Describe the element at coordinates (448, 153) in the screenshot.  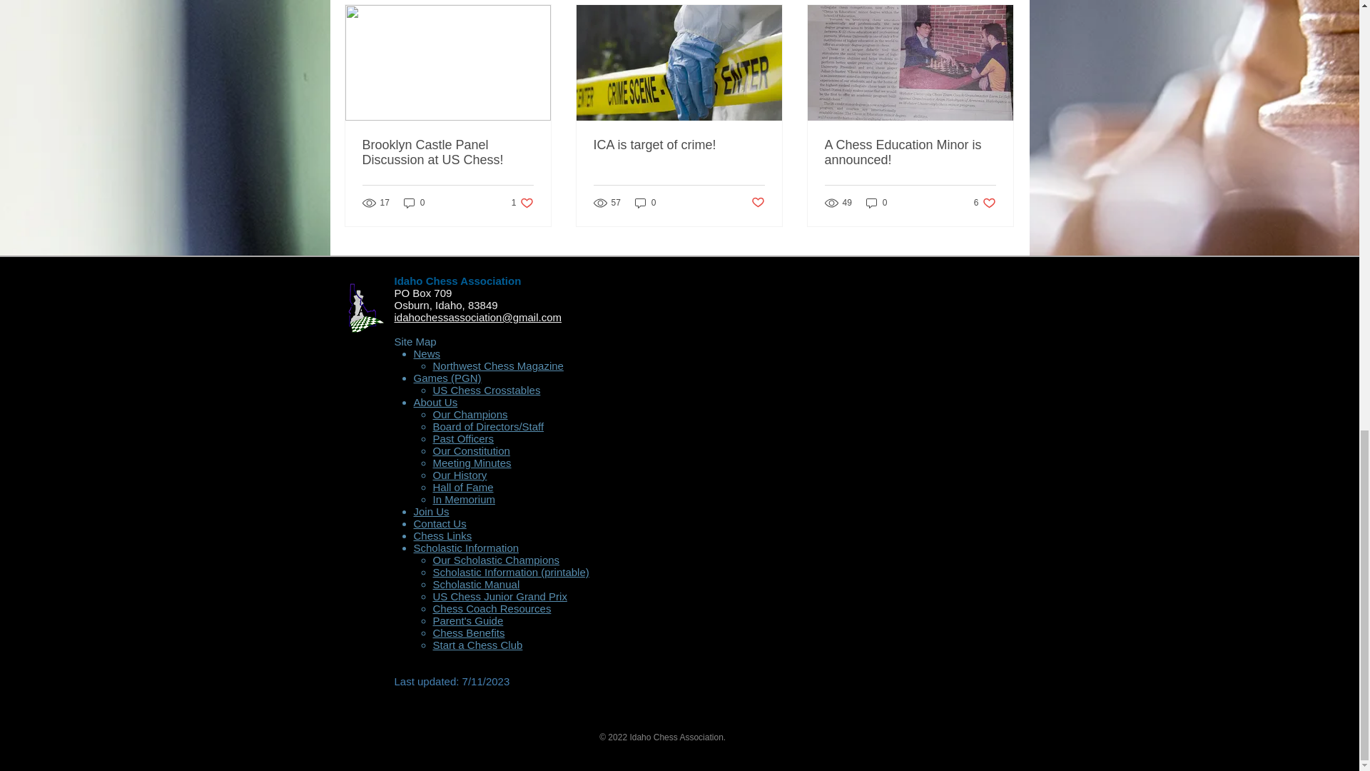
I see `Brooklyn Castle Panel Discussion at US Chess!` at that location.